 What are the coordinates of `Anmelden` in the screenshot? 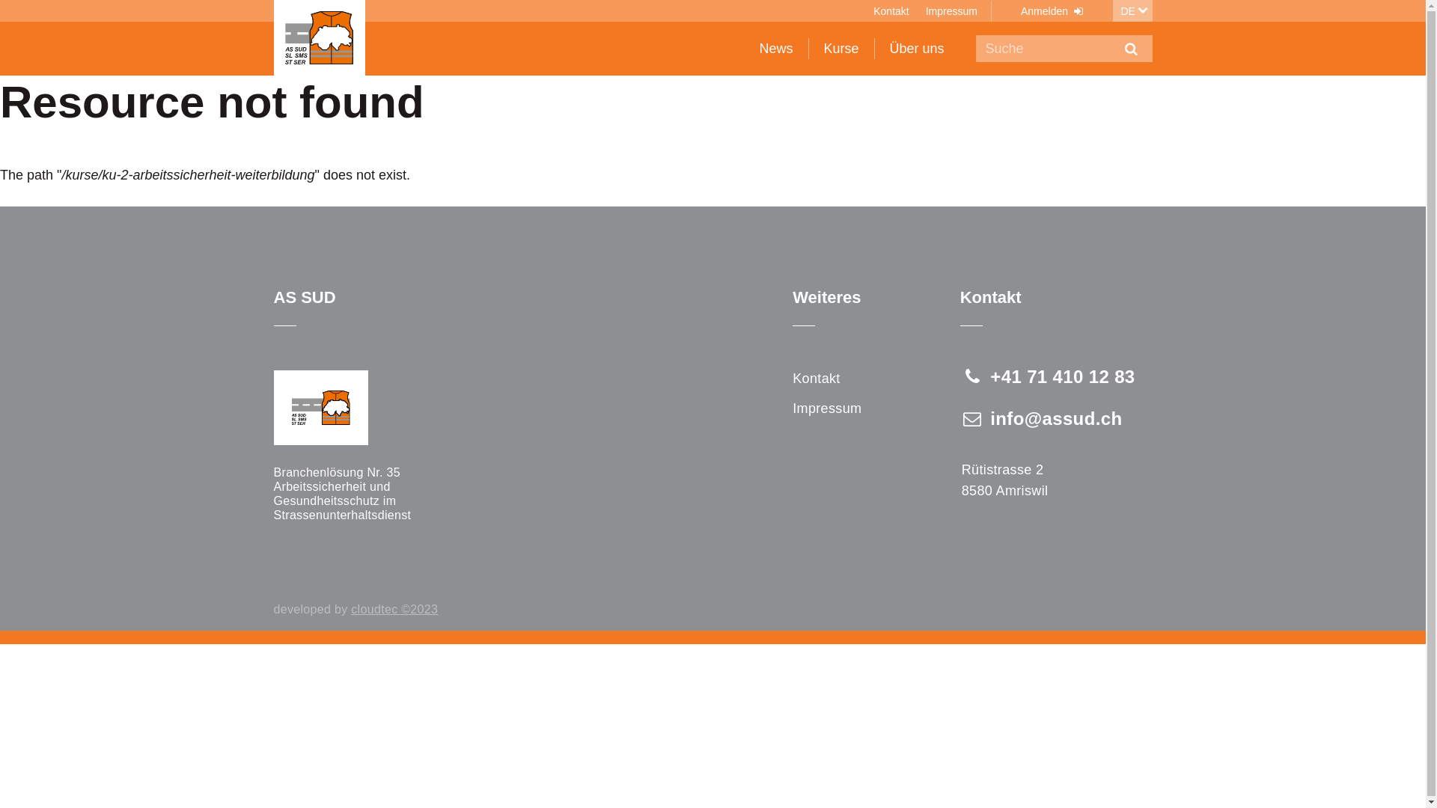 It's located at (1054, 10).